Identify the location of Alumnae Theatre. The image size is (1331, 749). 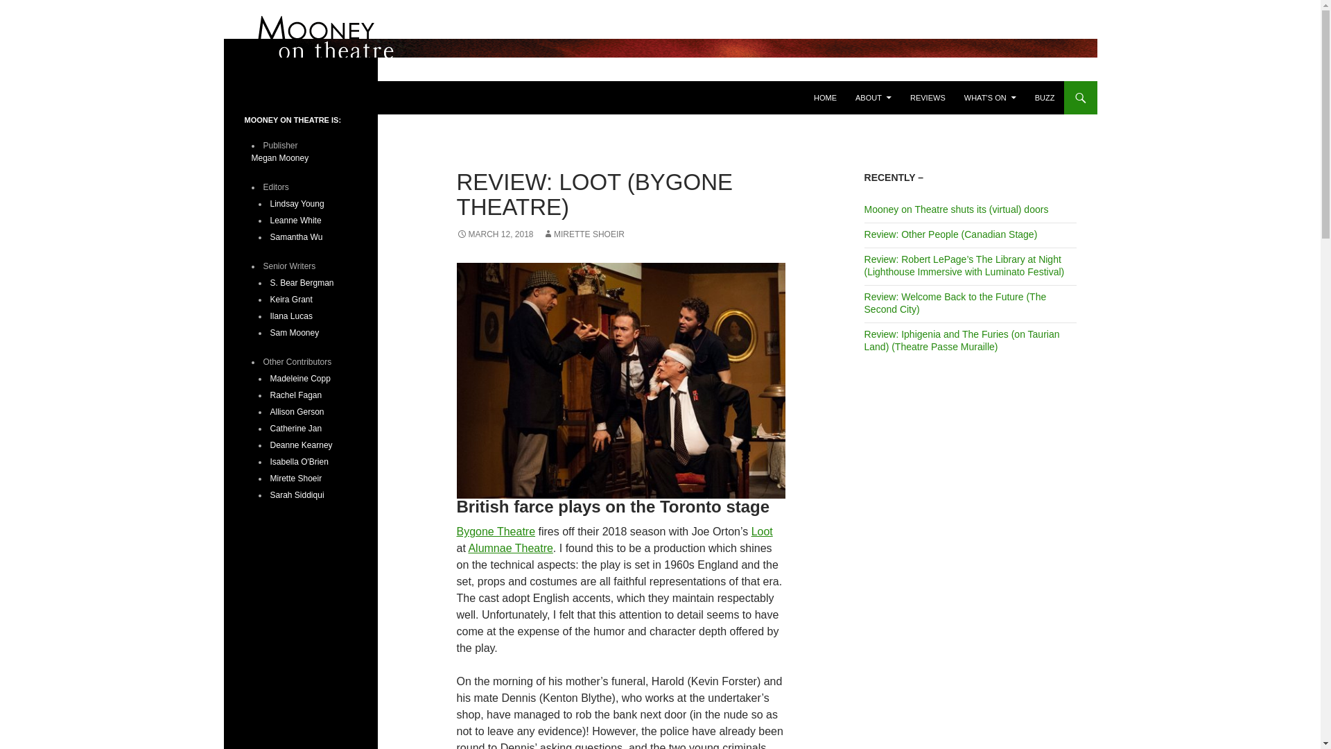
(510, 548).